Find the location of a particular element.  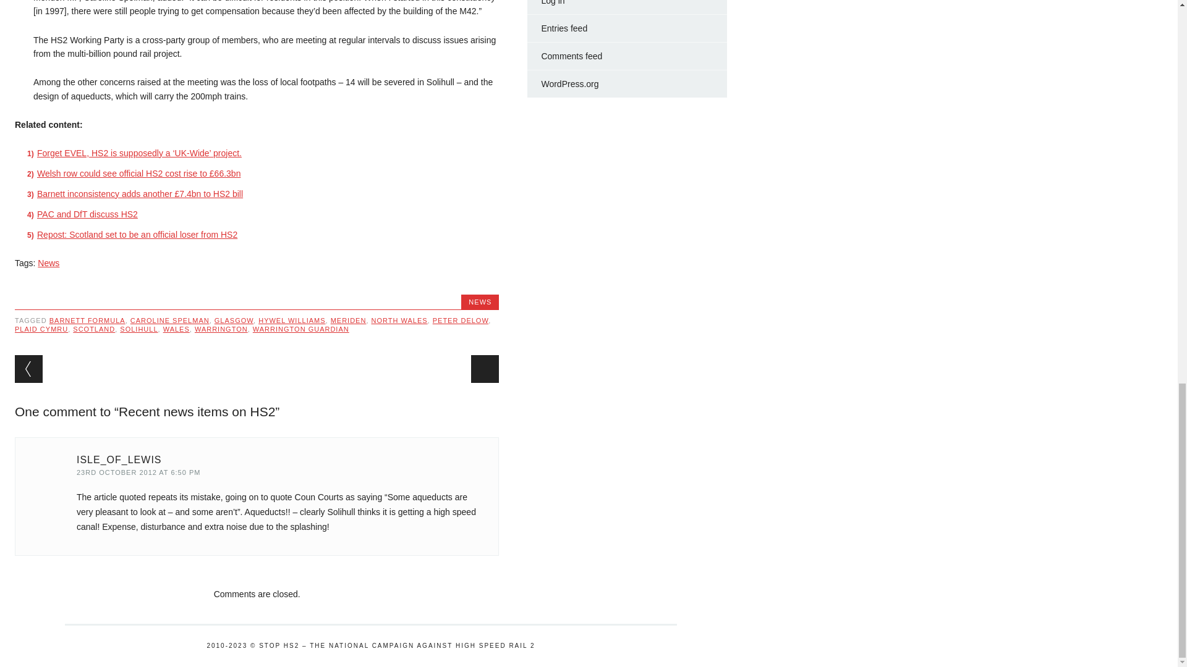

CAROLINE SPELMAN is located at coordinates (170, 320).